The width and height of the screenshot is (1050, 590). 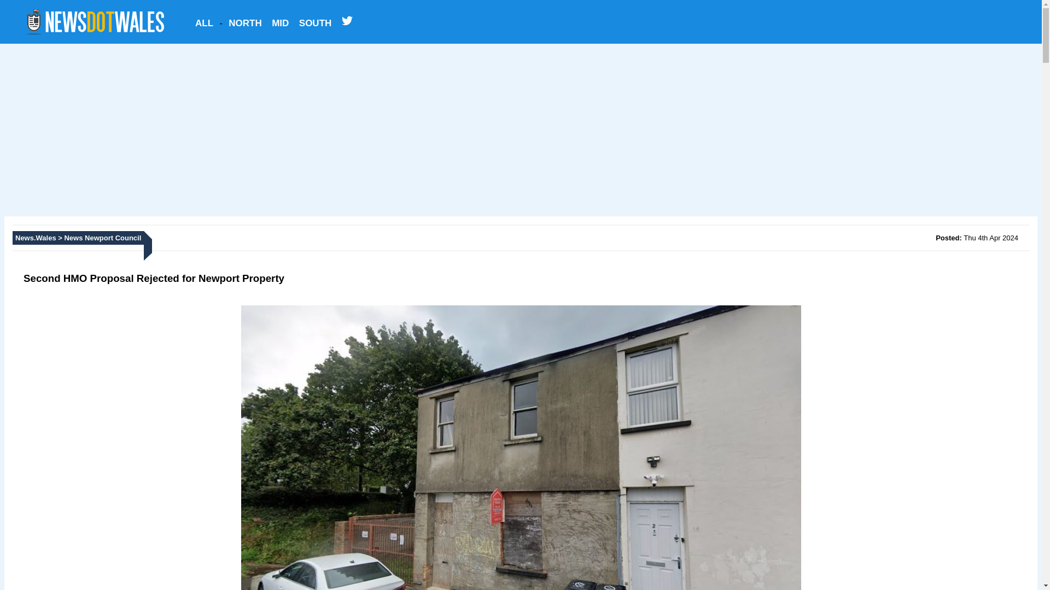 I want to click on ALL, so click(x=204, y=22).